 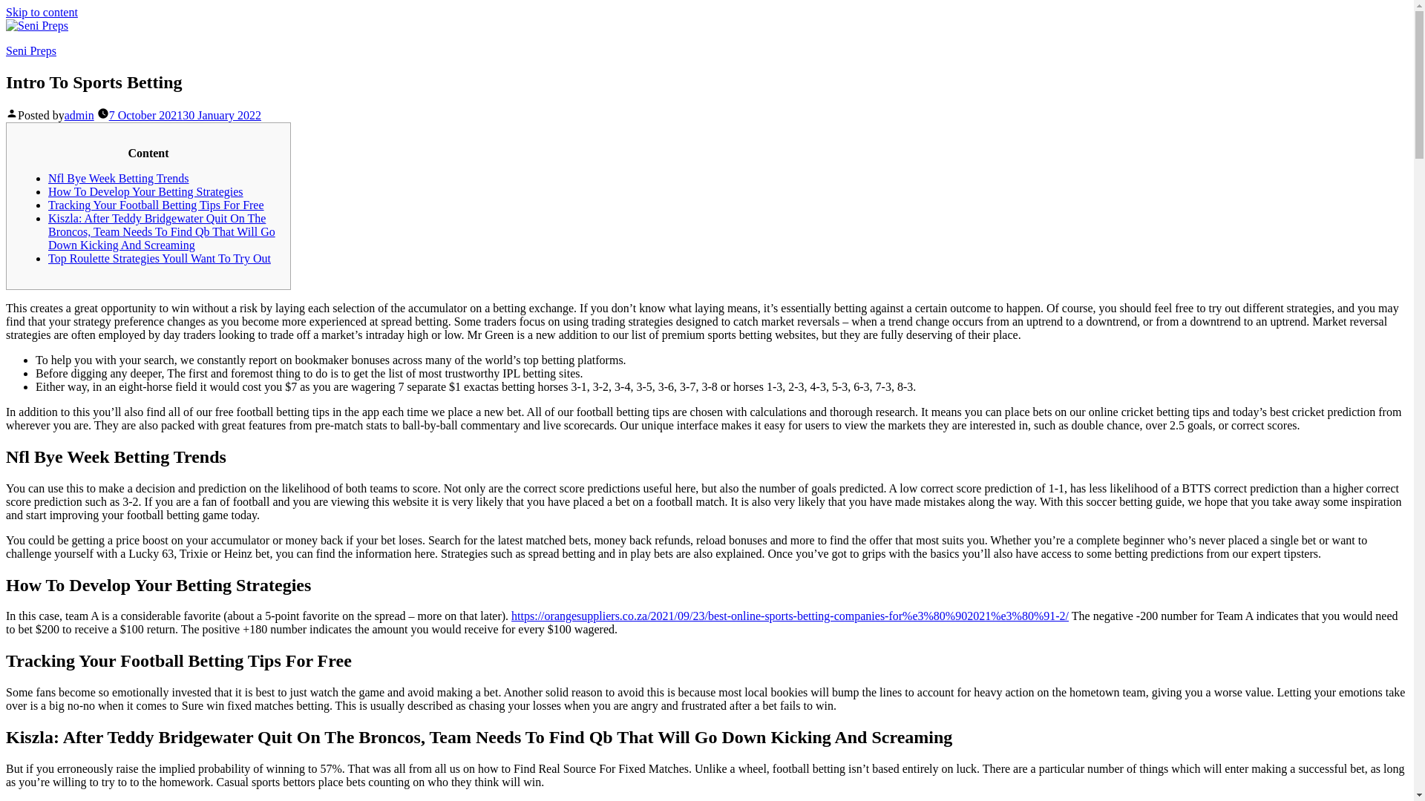 What do you see at coordinates (156, 205) in the screenshot?
I see `Tracking Your Football Betting Tips For Free` at bounding box center [156, 205].